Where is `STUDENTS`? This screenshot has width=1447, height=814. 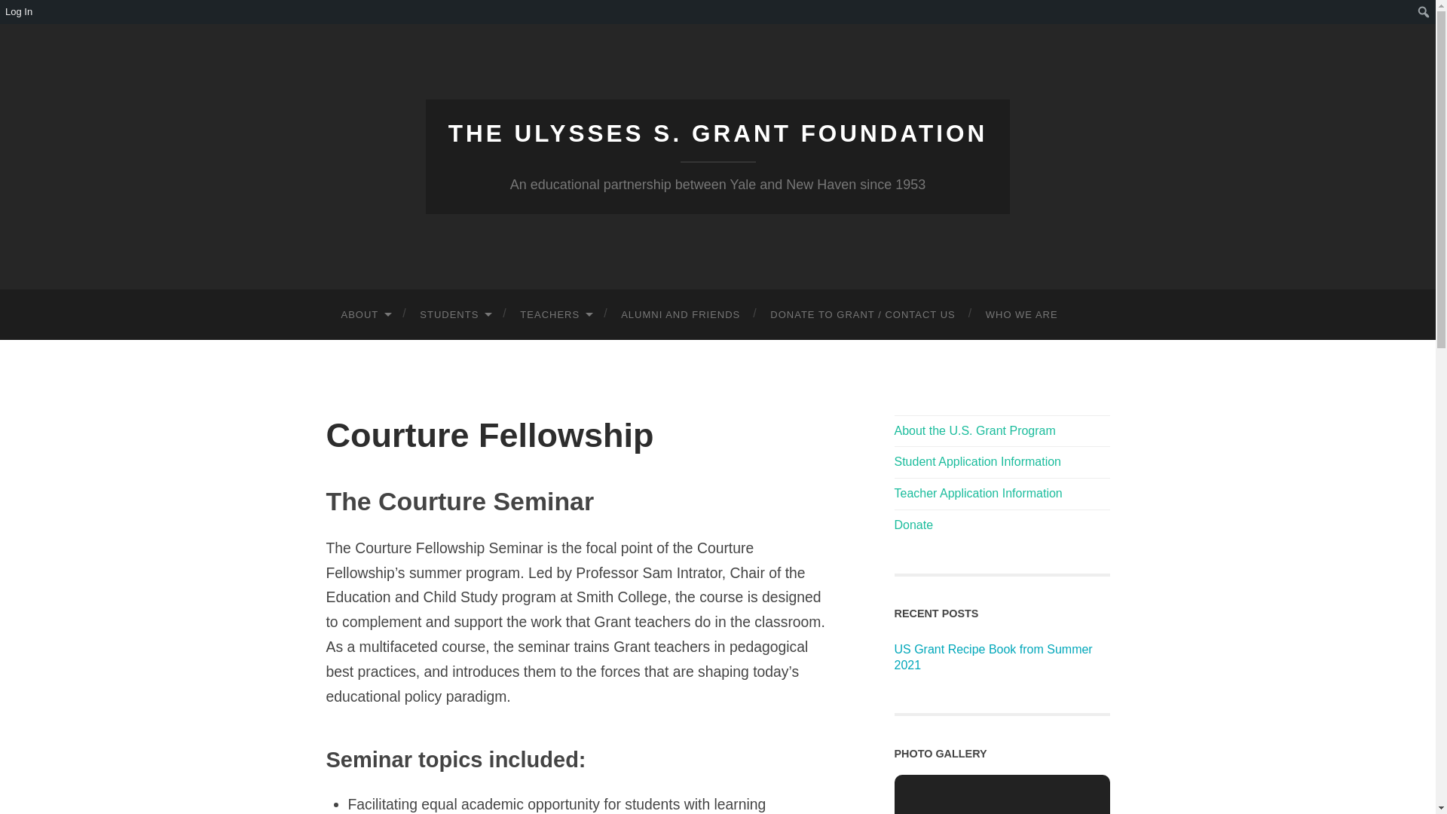
STUDENTS is located at coordinates (455, 315).